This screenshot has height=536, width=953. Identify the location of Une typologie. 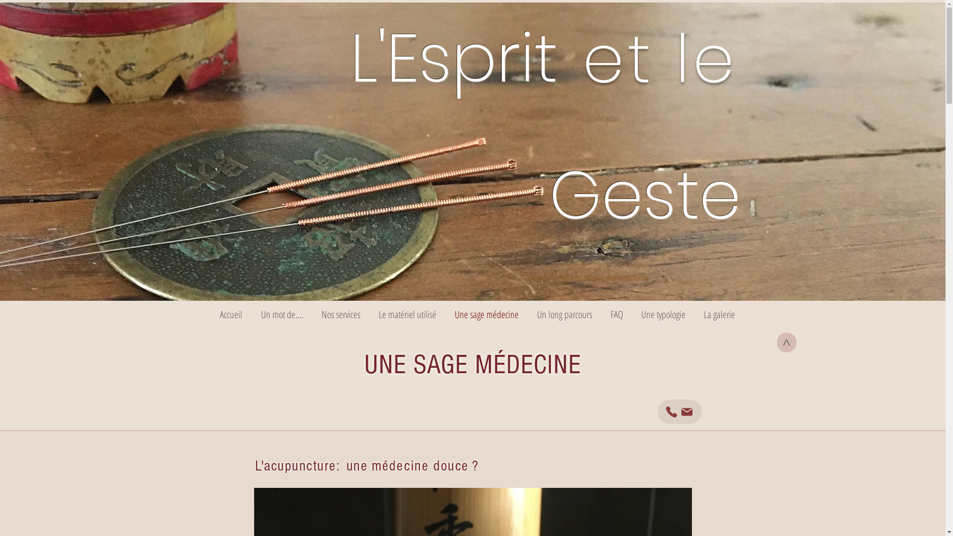
(664, 315).